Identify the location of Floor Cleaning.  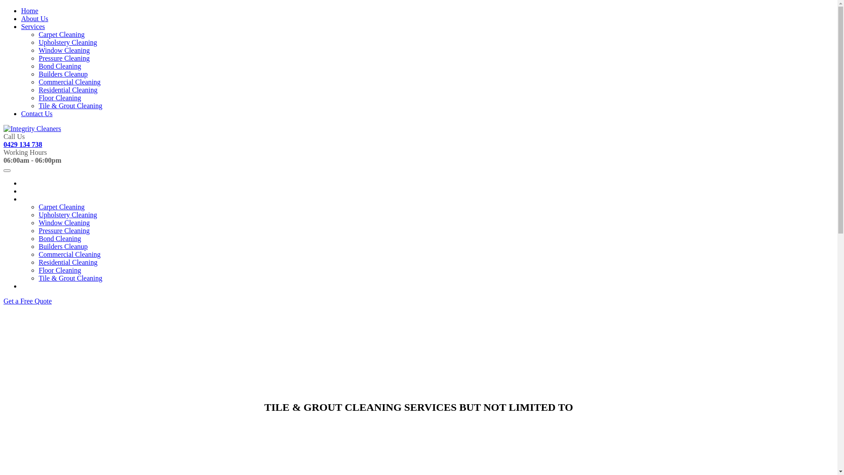
(60, 98).